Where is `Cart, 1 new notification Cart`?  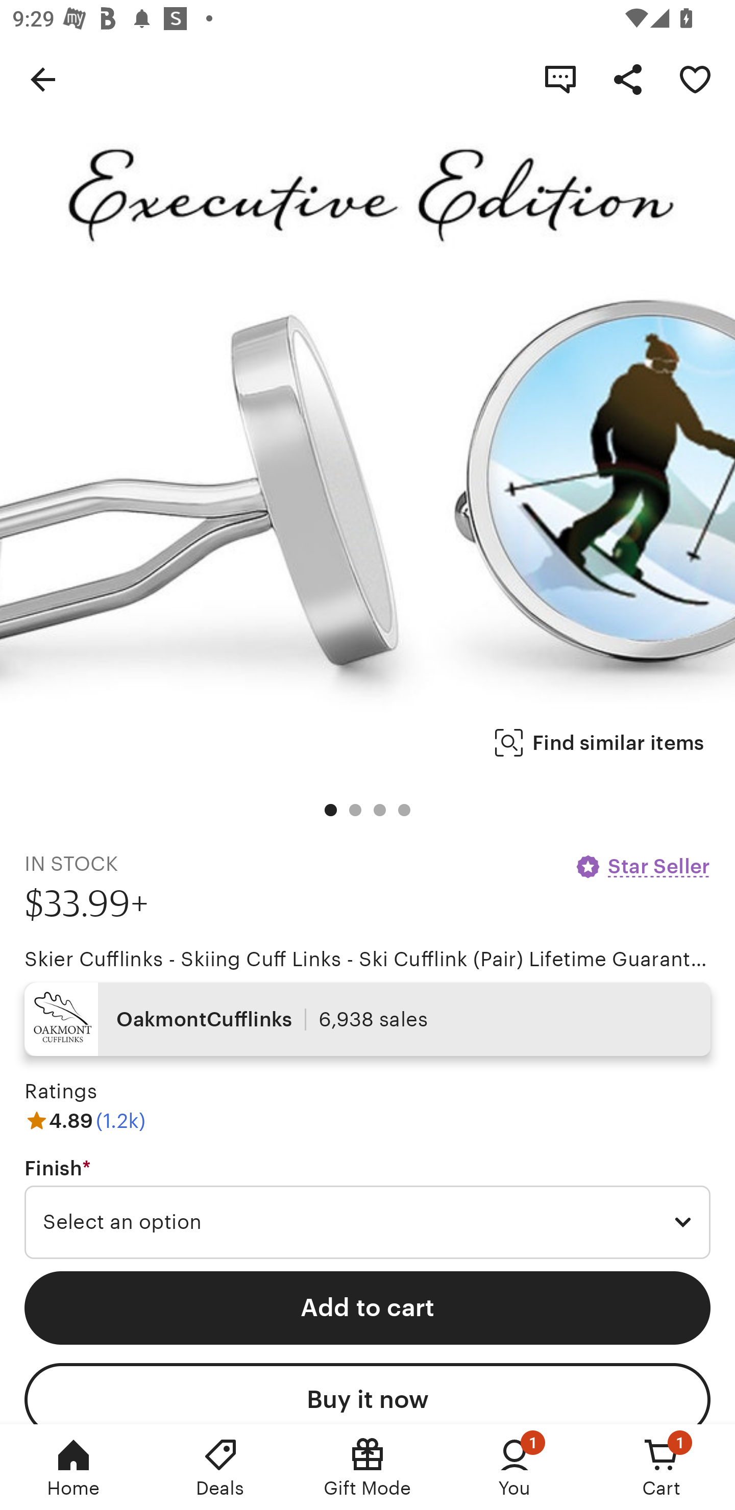 Cart, 1 new notification Cart is located at coordinates (661, 1467).